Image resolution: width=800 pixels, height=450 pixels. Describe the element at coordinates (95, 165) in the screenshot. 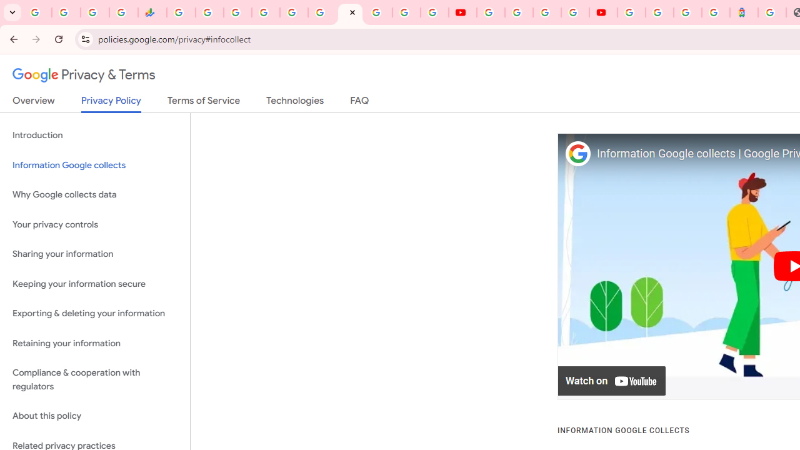

I see `Information Google collects` at that location.